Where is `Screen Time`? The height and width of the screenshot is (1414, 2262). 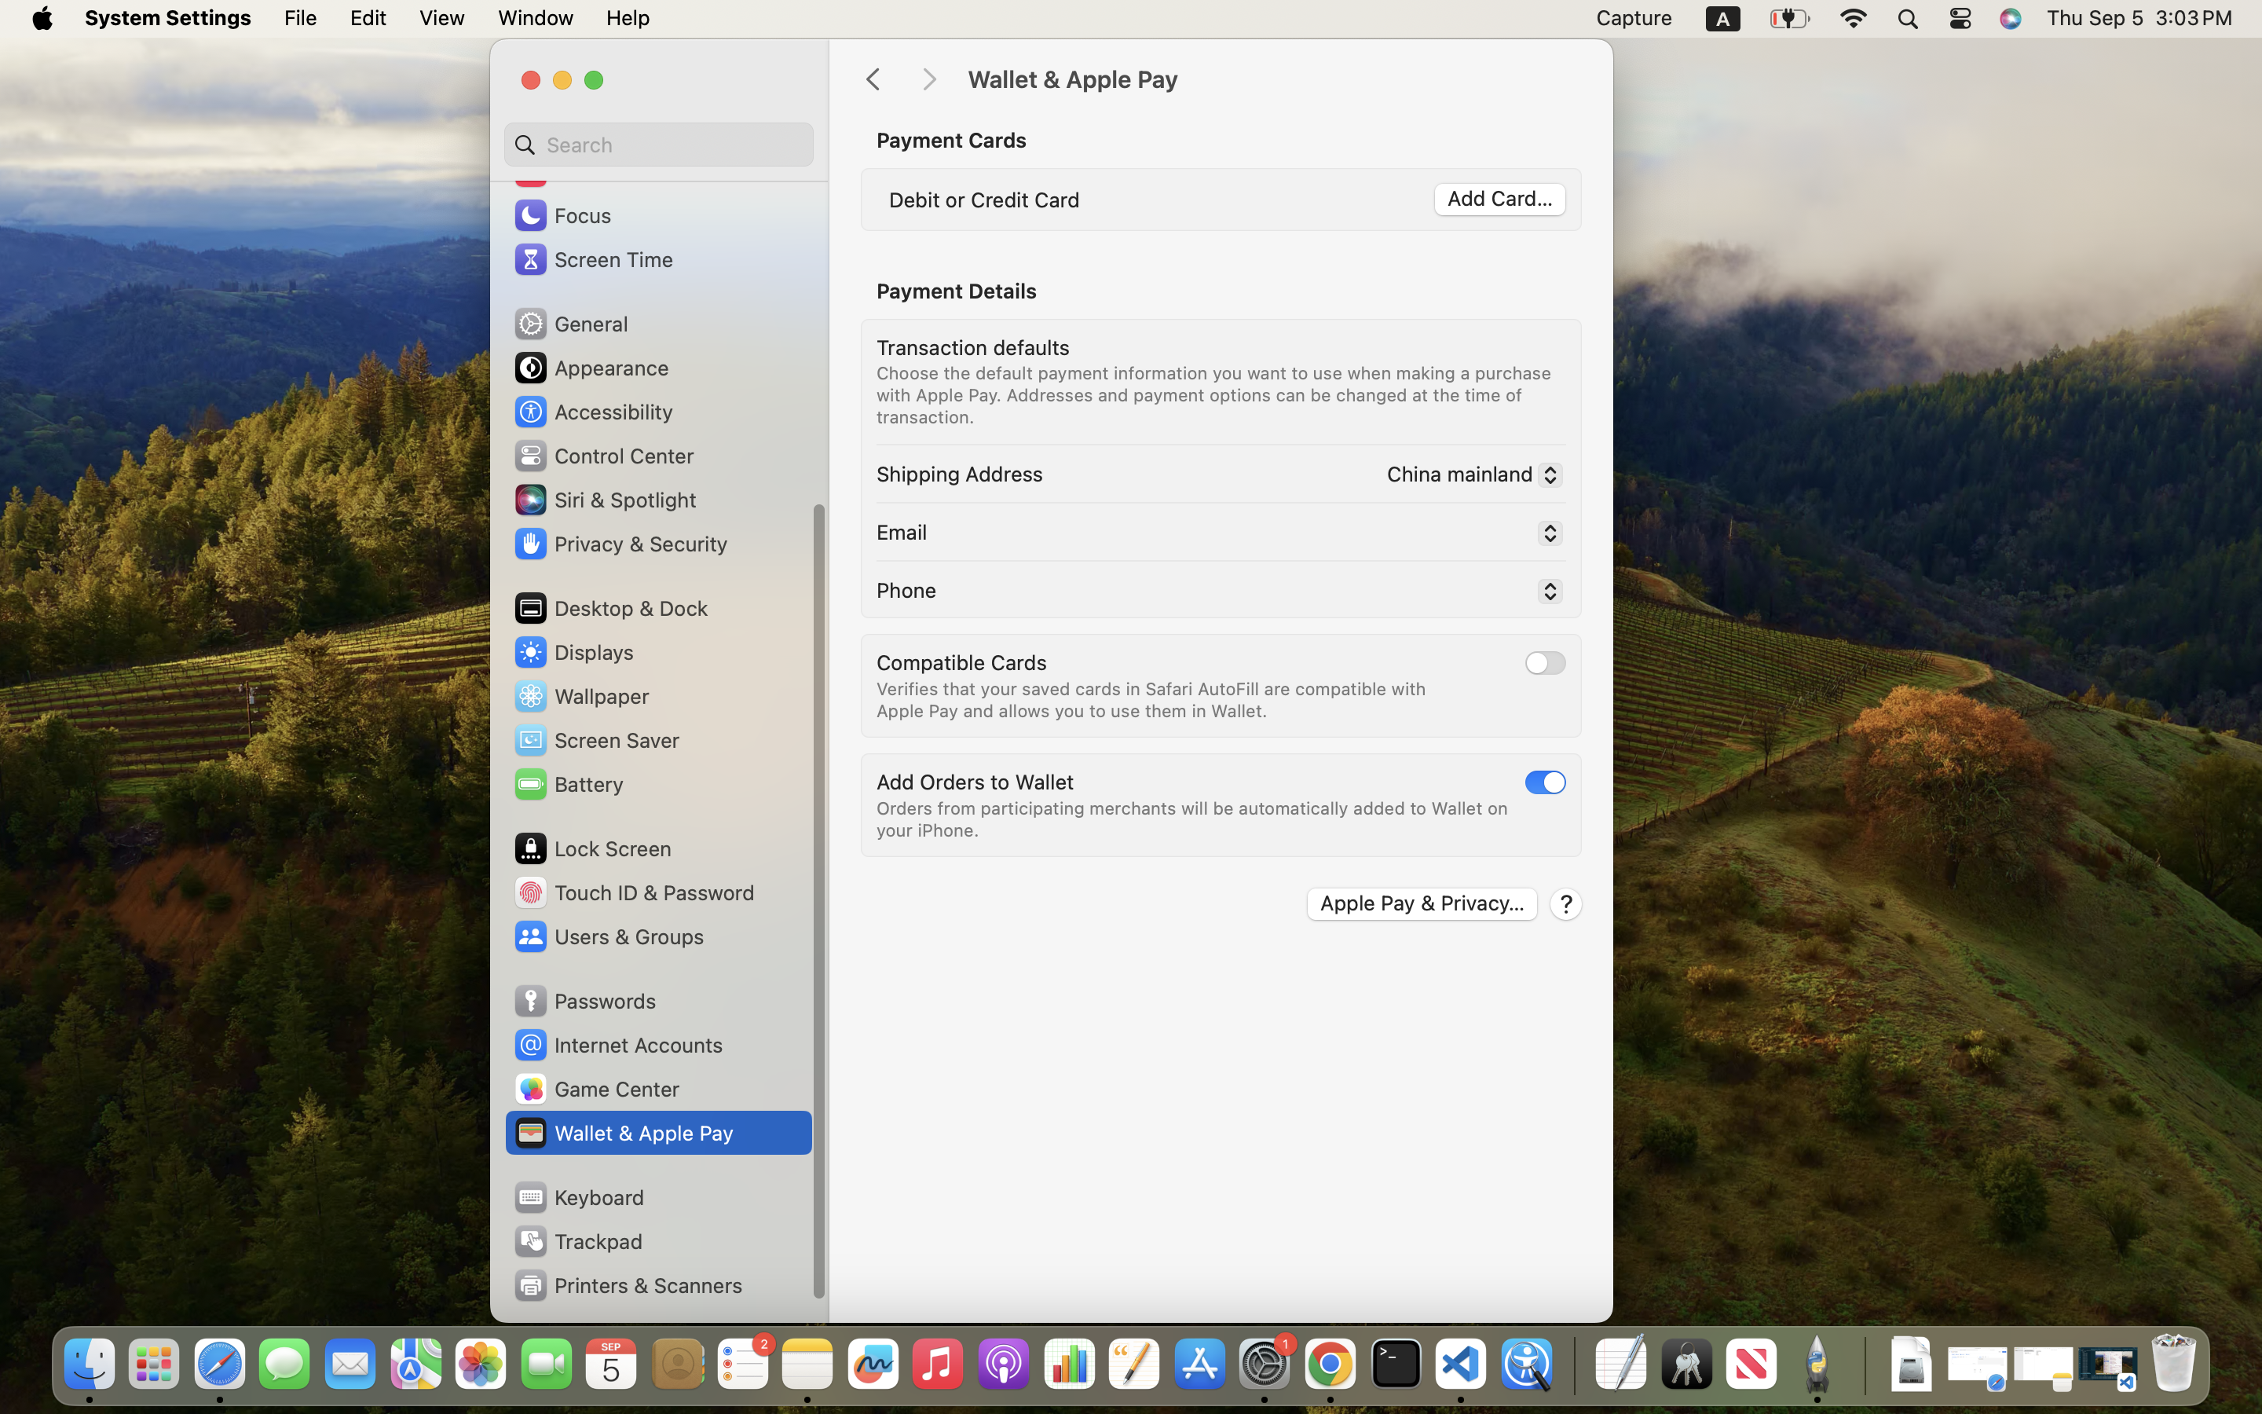 Screen Time is located at coordinates (593, 259).